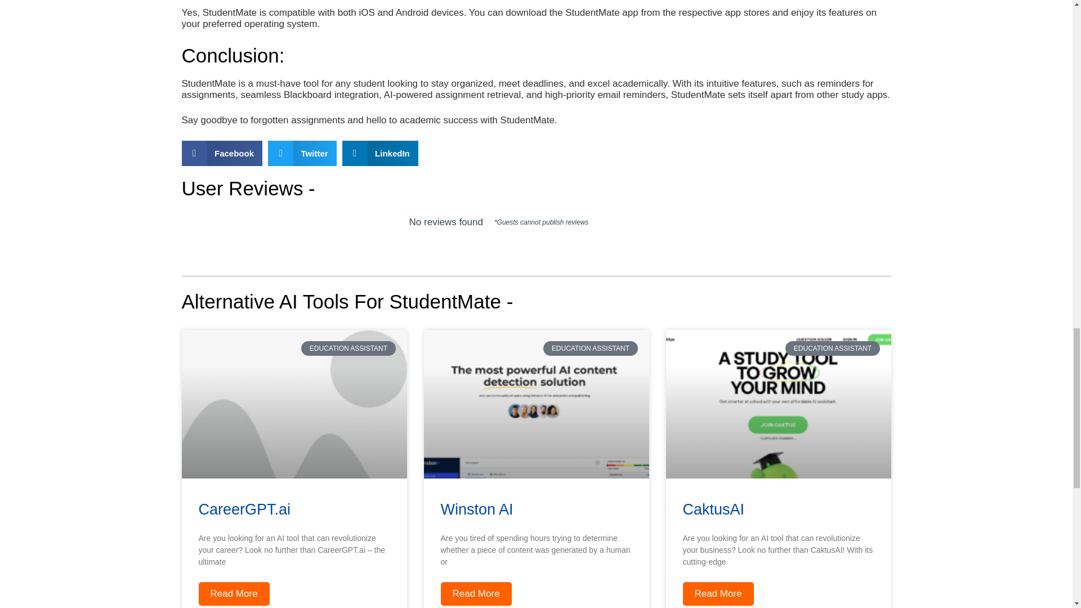 The image size is (1081, 608). I want to click on Winston AI, so click(476, 509).